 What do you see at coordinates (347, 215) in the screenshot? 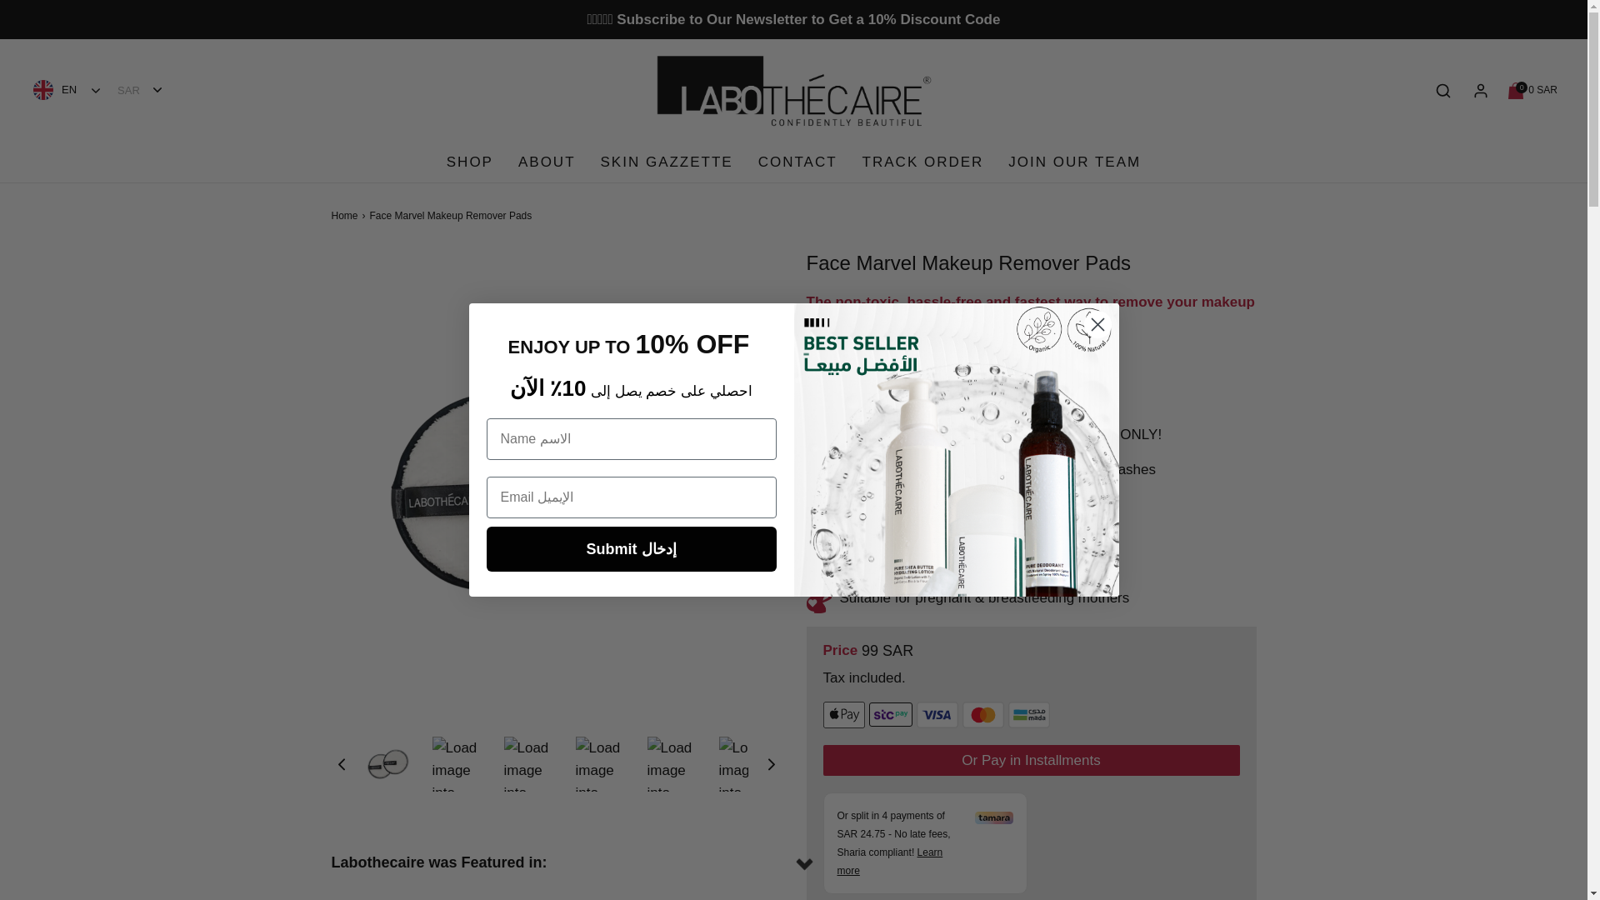
I see `SKIN GAZZETTE` at bounding box center [347, 215].